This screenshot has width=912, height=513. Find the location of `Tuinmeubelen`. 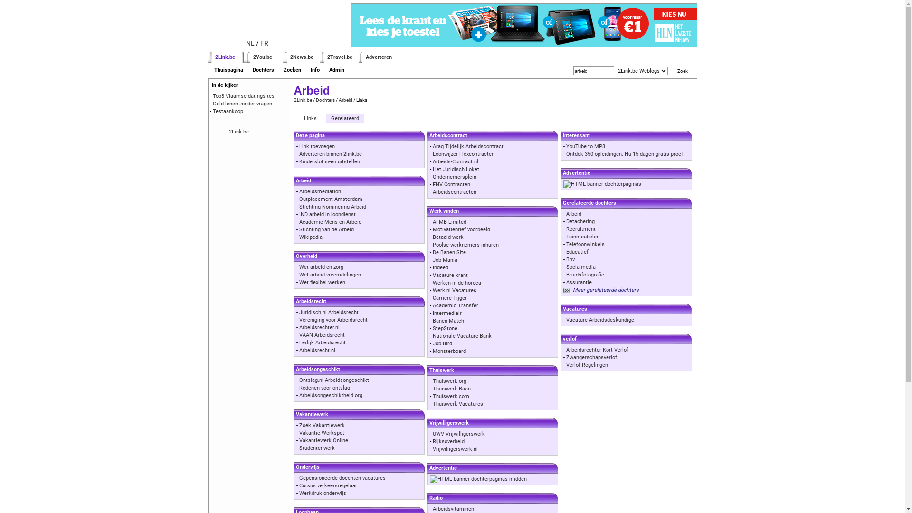

Tuinmeubelen is located at coordinates (583, 237).